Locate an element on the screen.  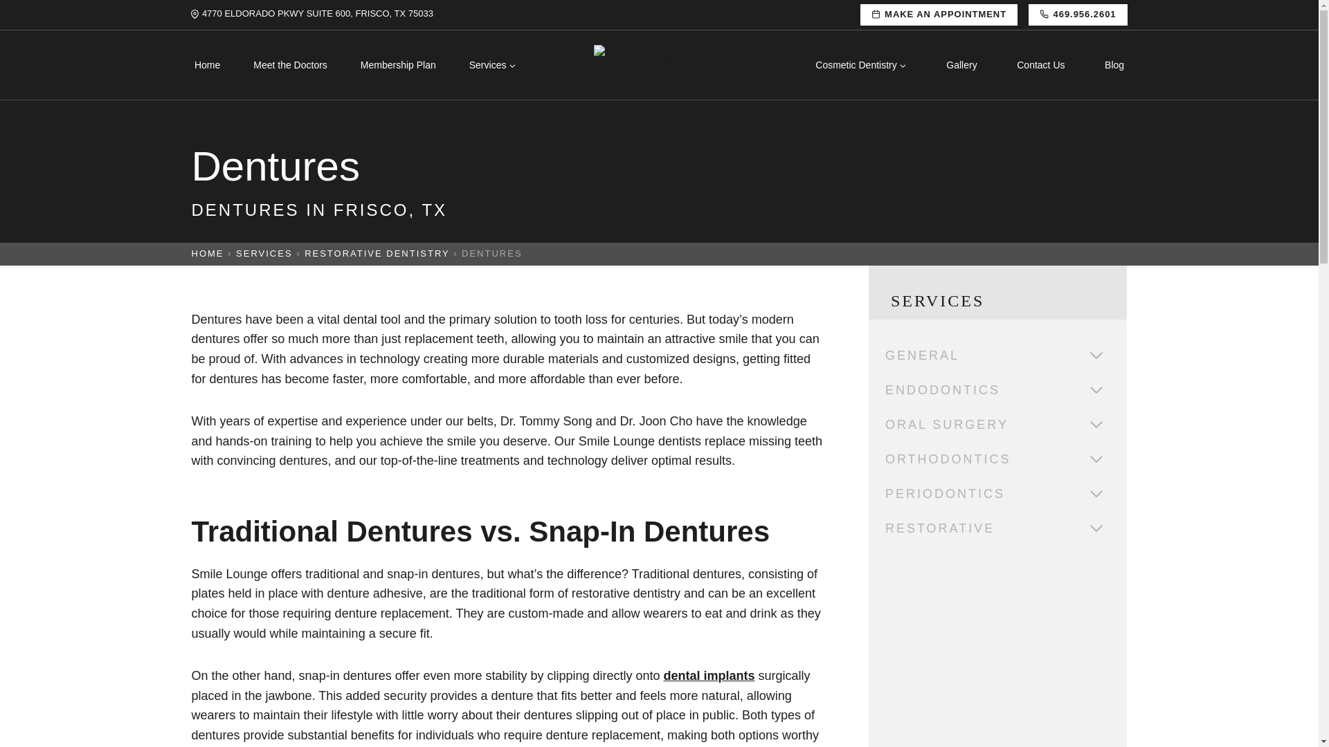
Meet the Doctors is located at coordinates (290, 65).